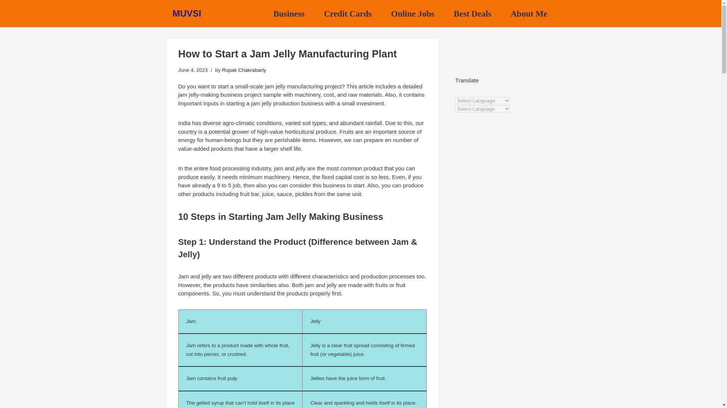 Image resolution: width=727 pixels, height=408 pixels. Describe the element at coordinates (289, 14) in the screenshot. I see `Business` at that location.